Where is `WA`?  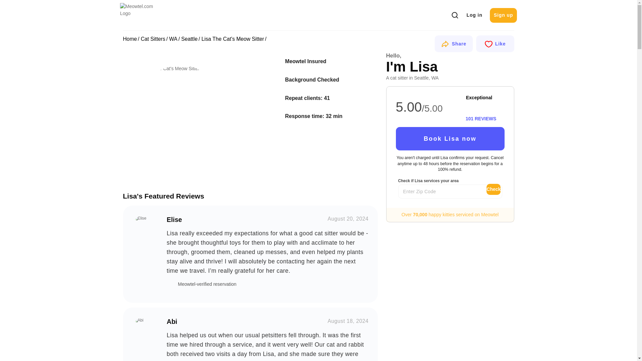 WA is located at coordinates (173, 39).